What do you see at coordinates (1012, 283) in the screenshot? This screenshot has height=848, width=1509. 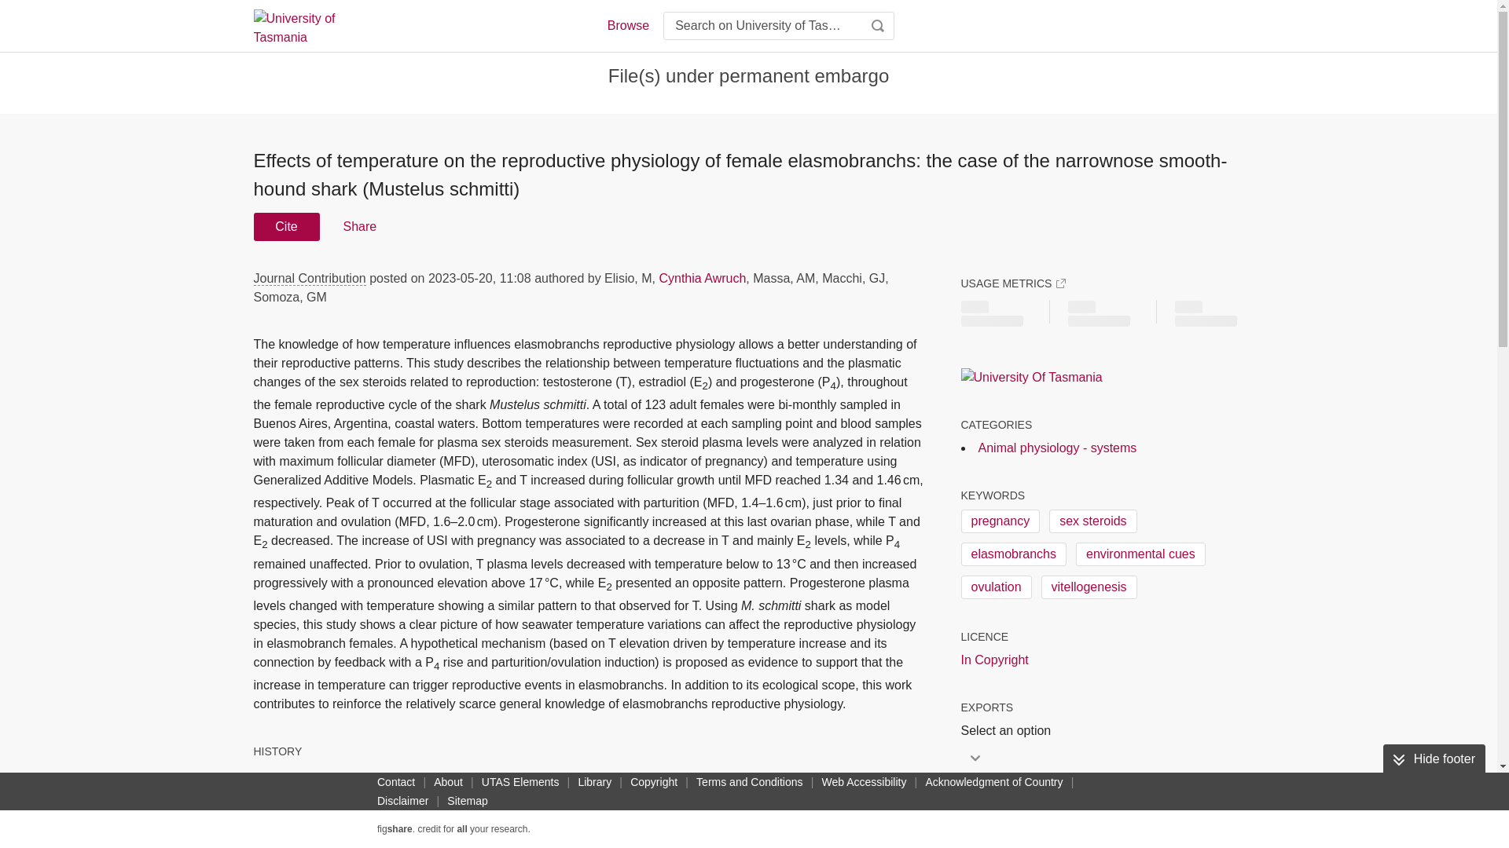 I see `USAGE METRICS` at bounding box center [1012, 283].